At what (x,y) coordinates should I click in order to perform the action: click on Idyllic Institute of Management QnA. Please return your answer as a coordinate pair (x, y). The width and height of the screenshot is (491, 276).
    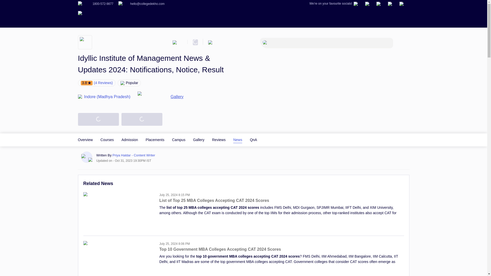
    Looking at the image, I should click on (253, 140).